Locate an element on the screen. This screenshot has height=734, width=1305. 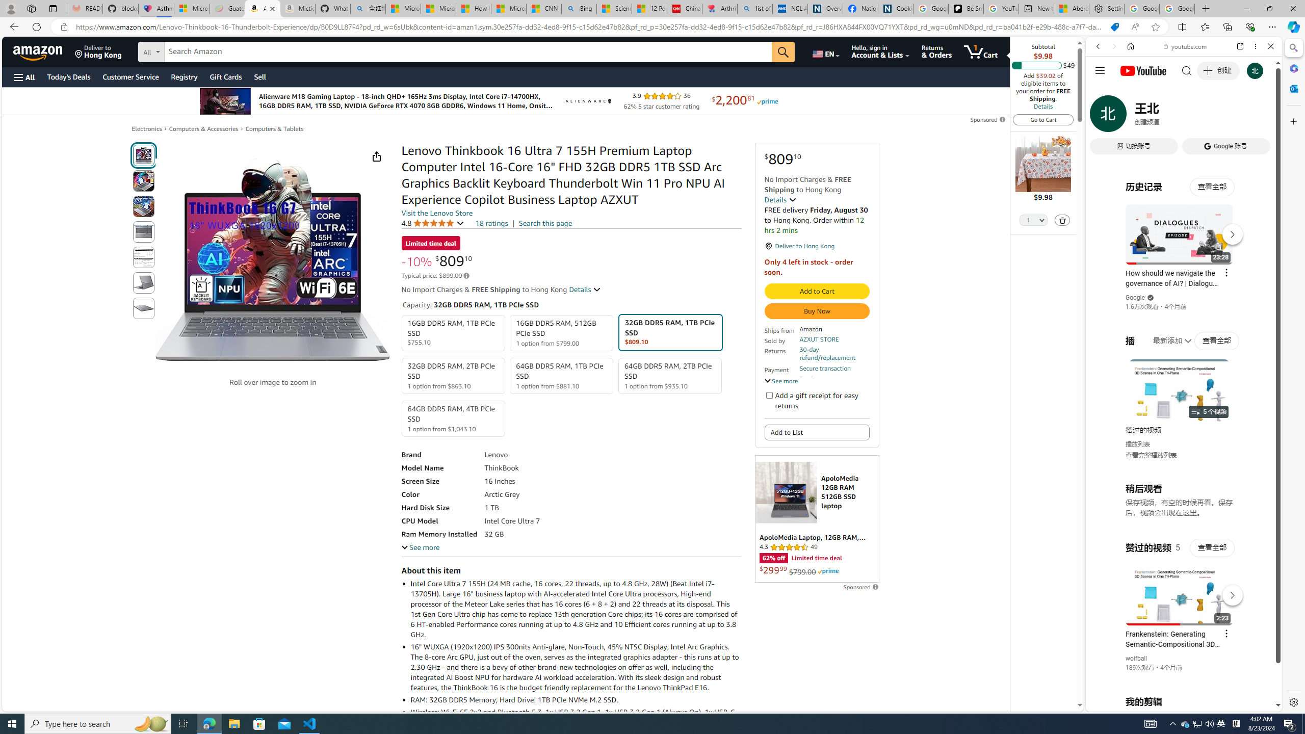
How I Got Rid of Microsoft Edge's Unnecessary Features is located at coordinates (473, 9).